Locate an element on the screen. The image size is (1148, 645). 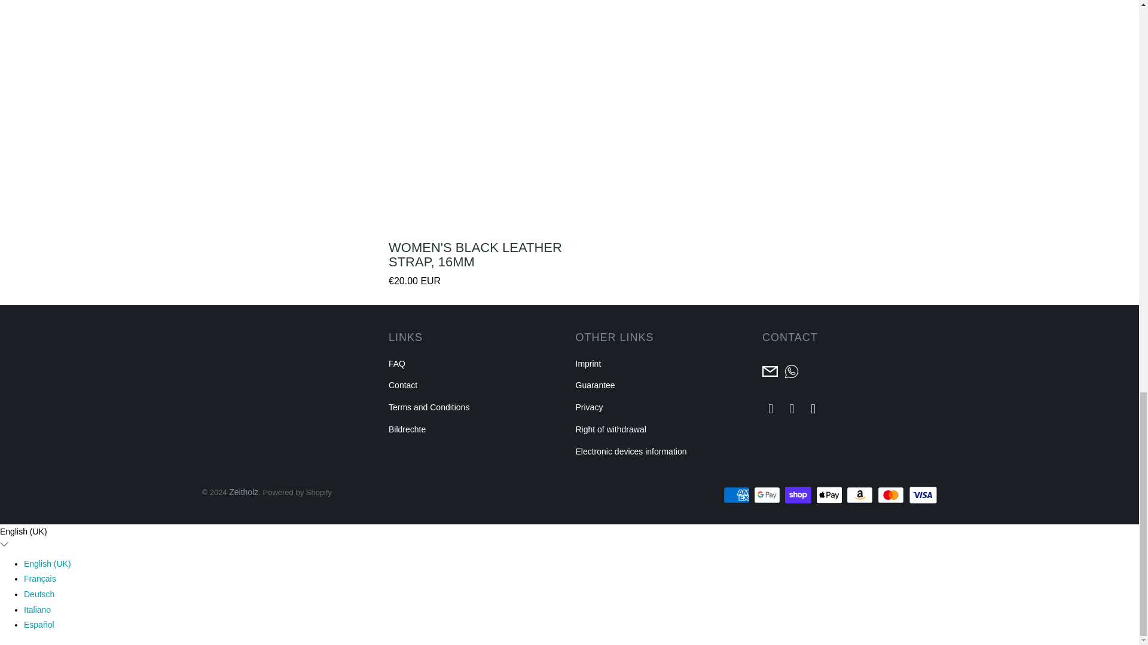
Google Pay is located at coordinates (768, 494).